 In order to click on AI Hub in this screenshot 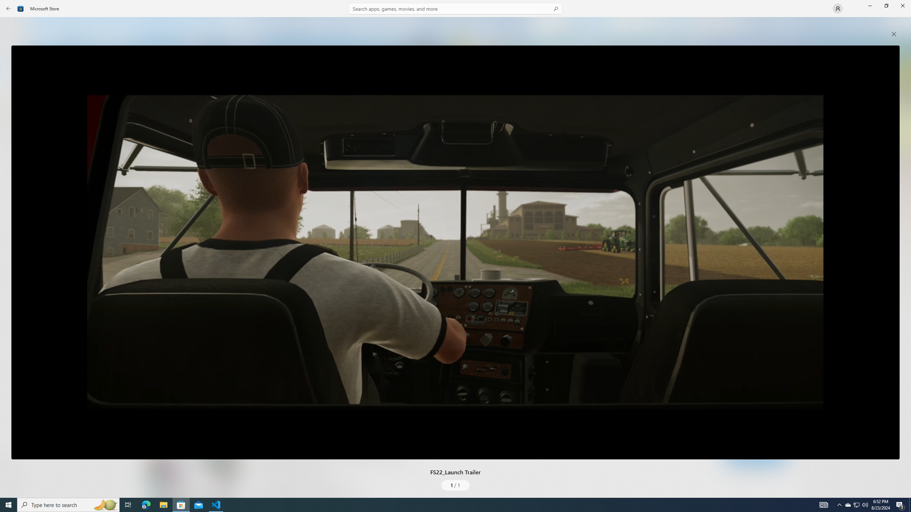, I will do `click(13, 138)`.